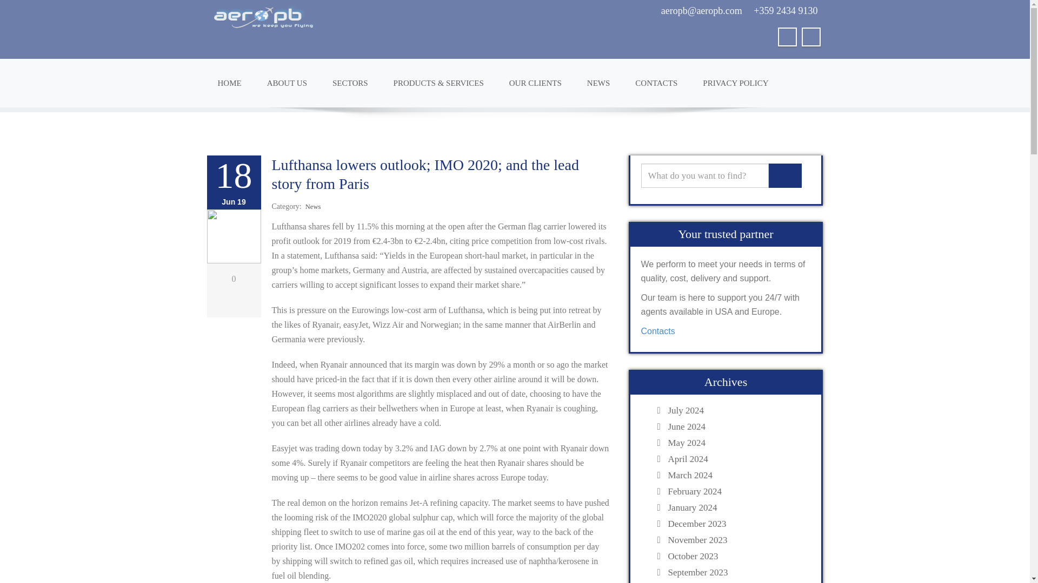 Image resolution: width=1038 pixels, height=583 pixels. What do you see at coordinates (736, 410) in the screenshot?
I see `July 2024` at bounding box center [736, 410].